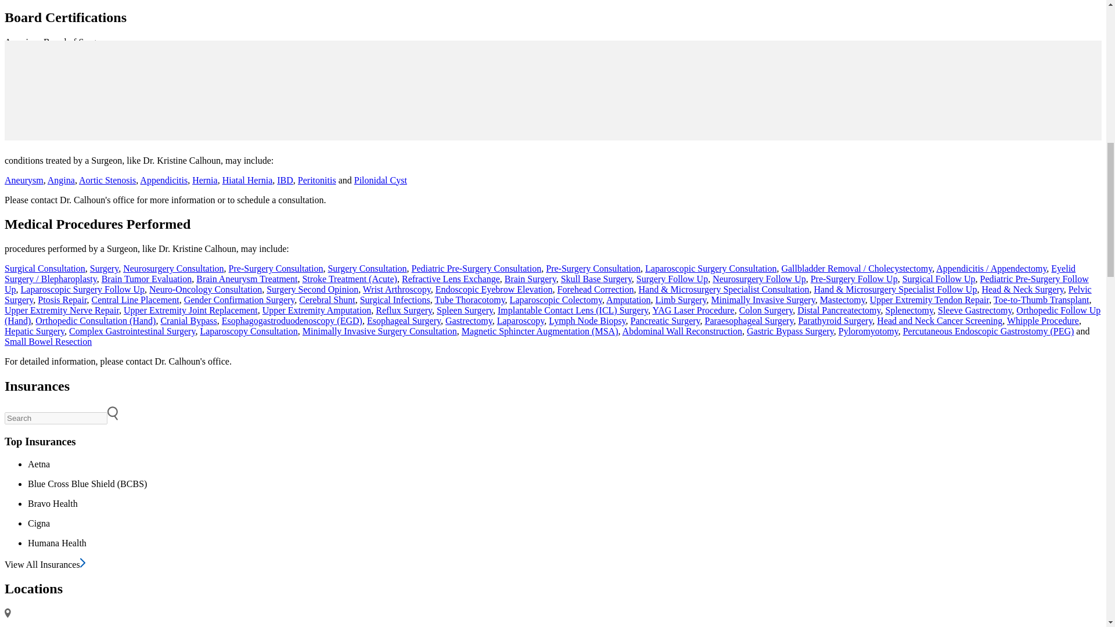 Image resolution: width=1115 pixels, height=627 pixels. Describe the element at coordinates (546, 283) in the screenshot. I see `Pediatric Pre-Surgery Follow Up` at that location.